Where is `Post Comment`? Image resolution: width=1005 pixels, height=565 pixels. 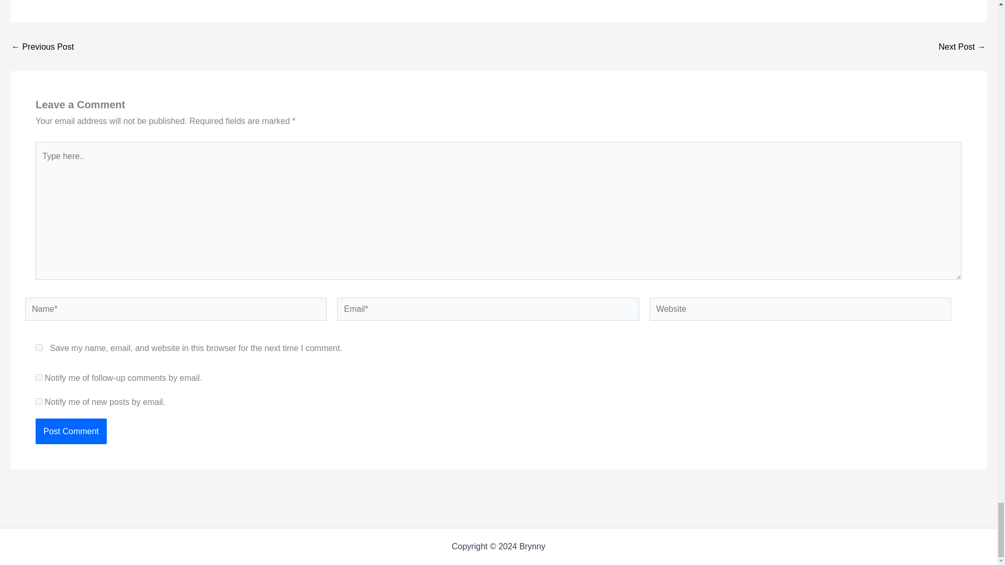
Post Comment is located at coordinates (71, 431).